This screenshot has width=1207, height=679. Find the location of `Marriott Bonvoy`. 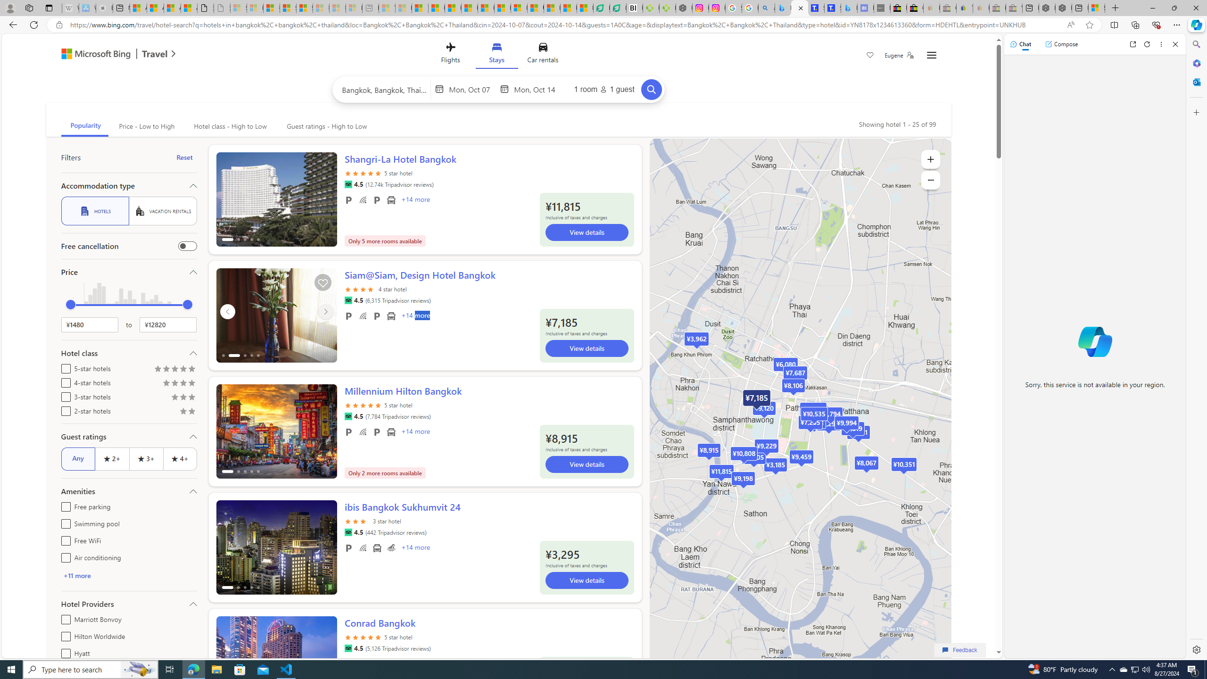

Marriott Bonvoy is located at coordinates (64, 618).